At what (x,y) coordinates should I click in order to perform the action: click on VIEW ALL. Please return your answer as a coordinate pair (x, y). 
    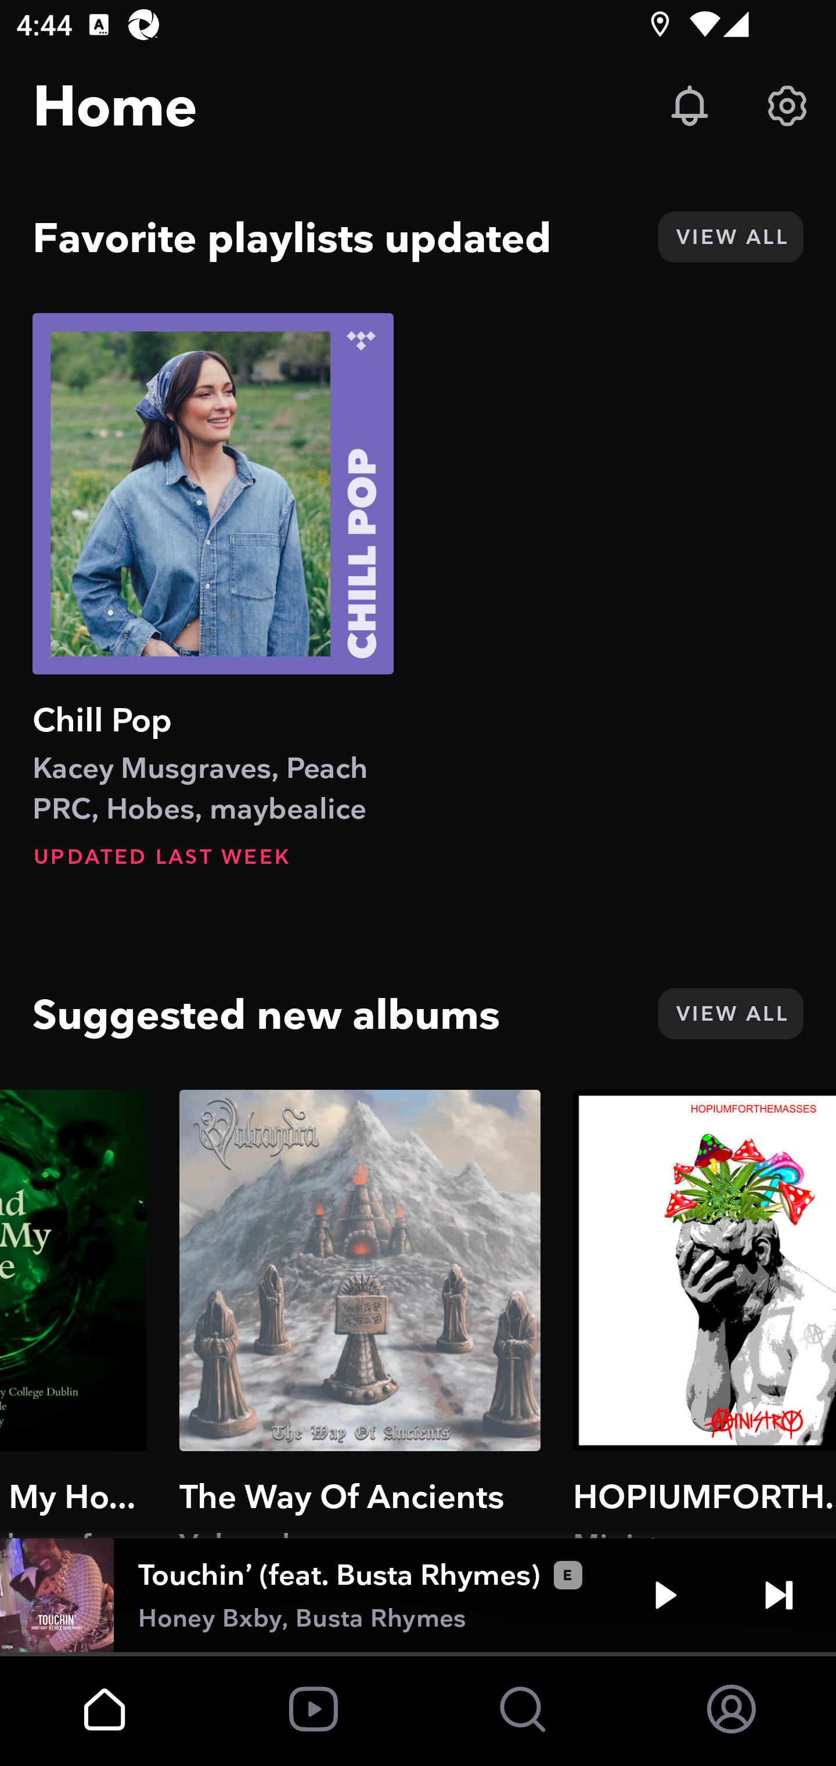
    Looking at the image, I should click on (730, 237).